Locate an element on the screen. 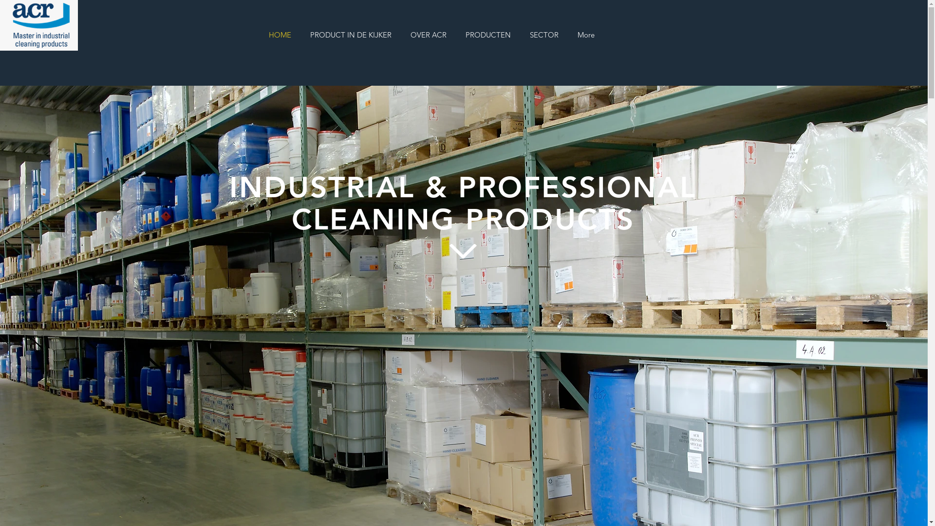 The height and width of the screenshot is (526, 935). SECTOR is located at coordinates (544, 35).